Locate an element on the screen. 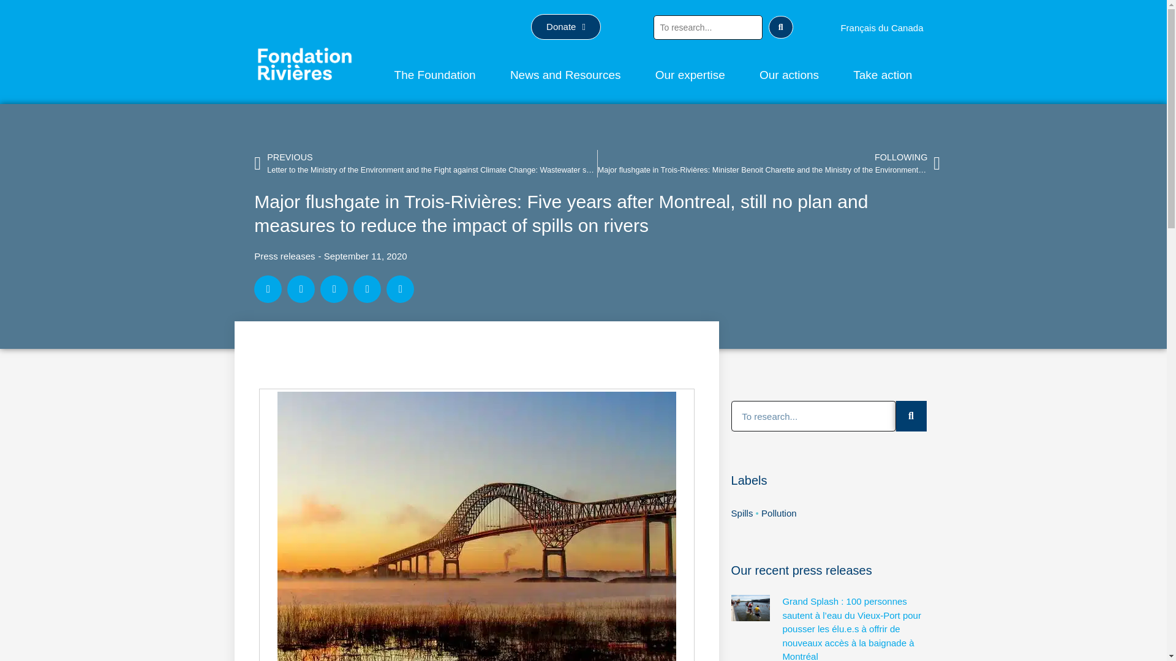 This screenshot has width=1176, height=661. Our actions is located at coordinates (789, 75).